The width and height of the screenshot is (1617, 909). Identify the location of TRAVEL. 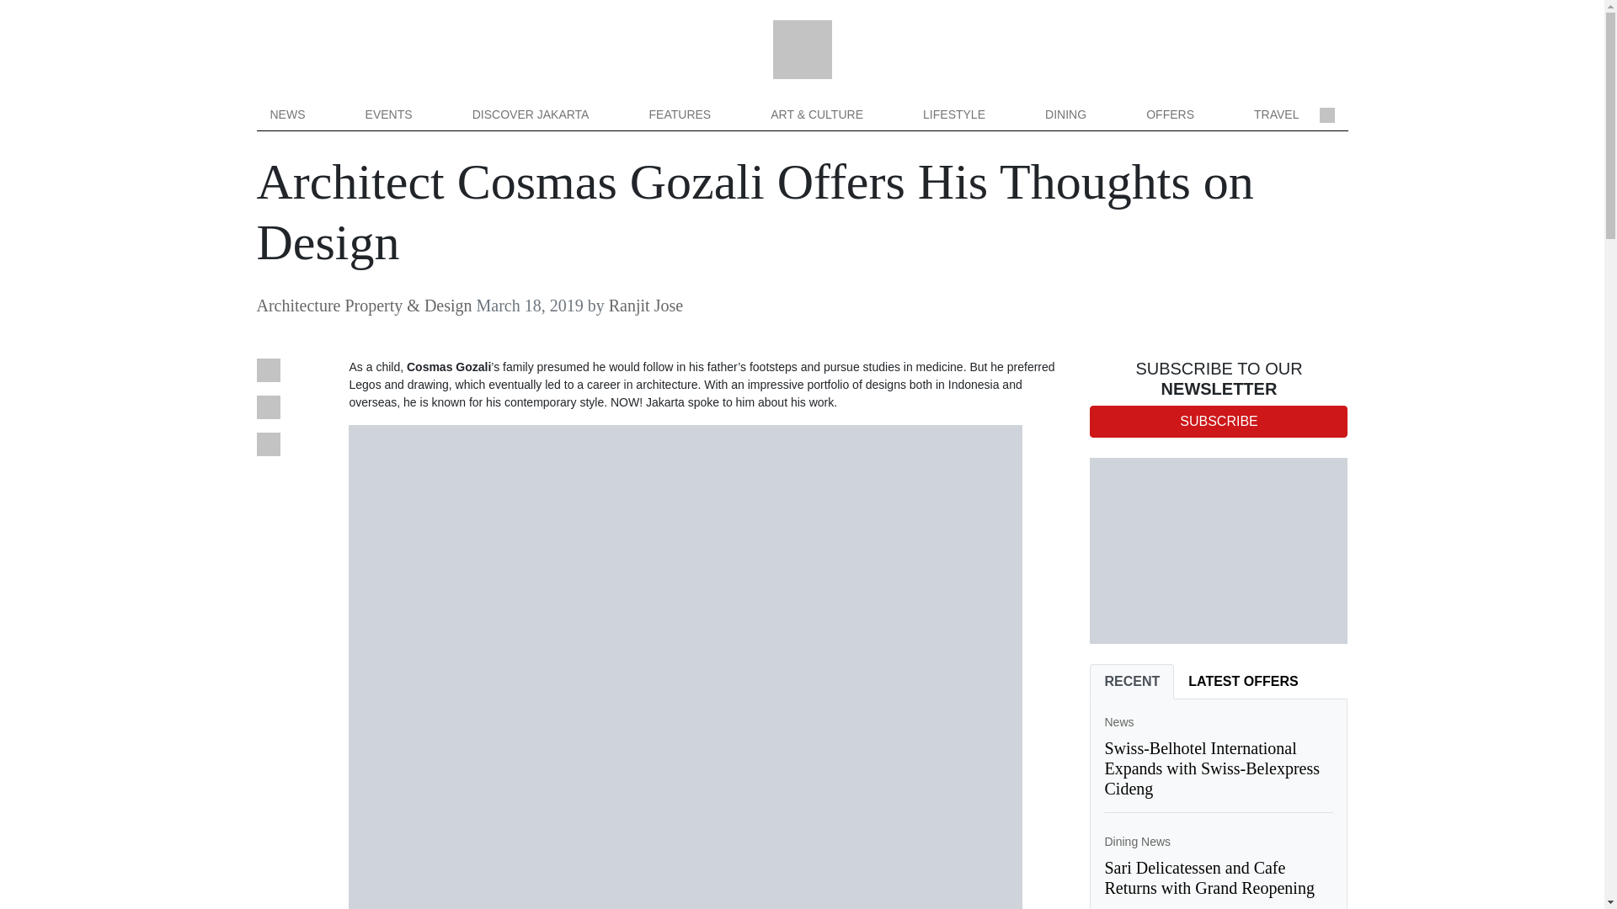
(1275, 114).